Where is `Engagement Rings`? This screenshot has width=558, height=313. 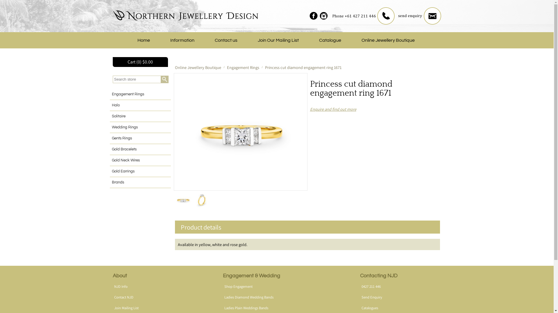 Engagement Rings is located at coordinates (243, 67).